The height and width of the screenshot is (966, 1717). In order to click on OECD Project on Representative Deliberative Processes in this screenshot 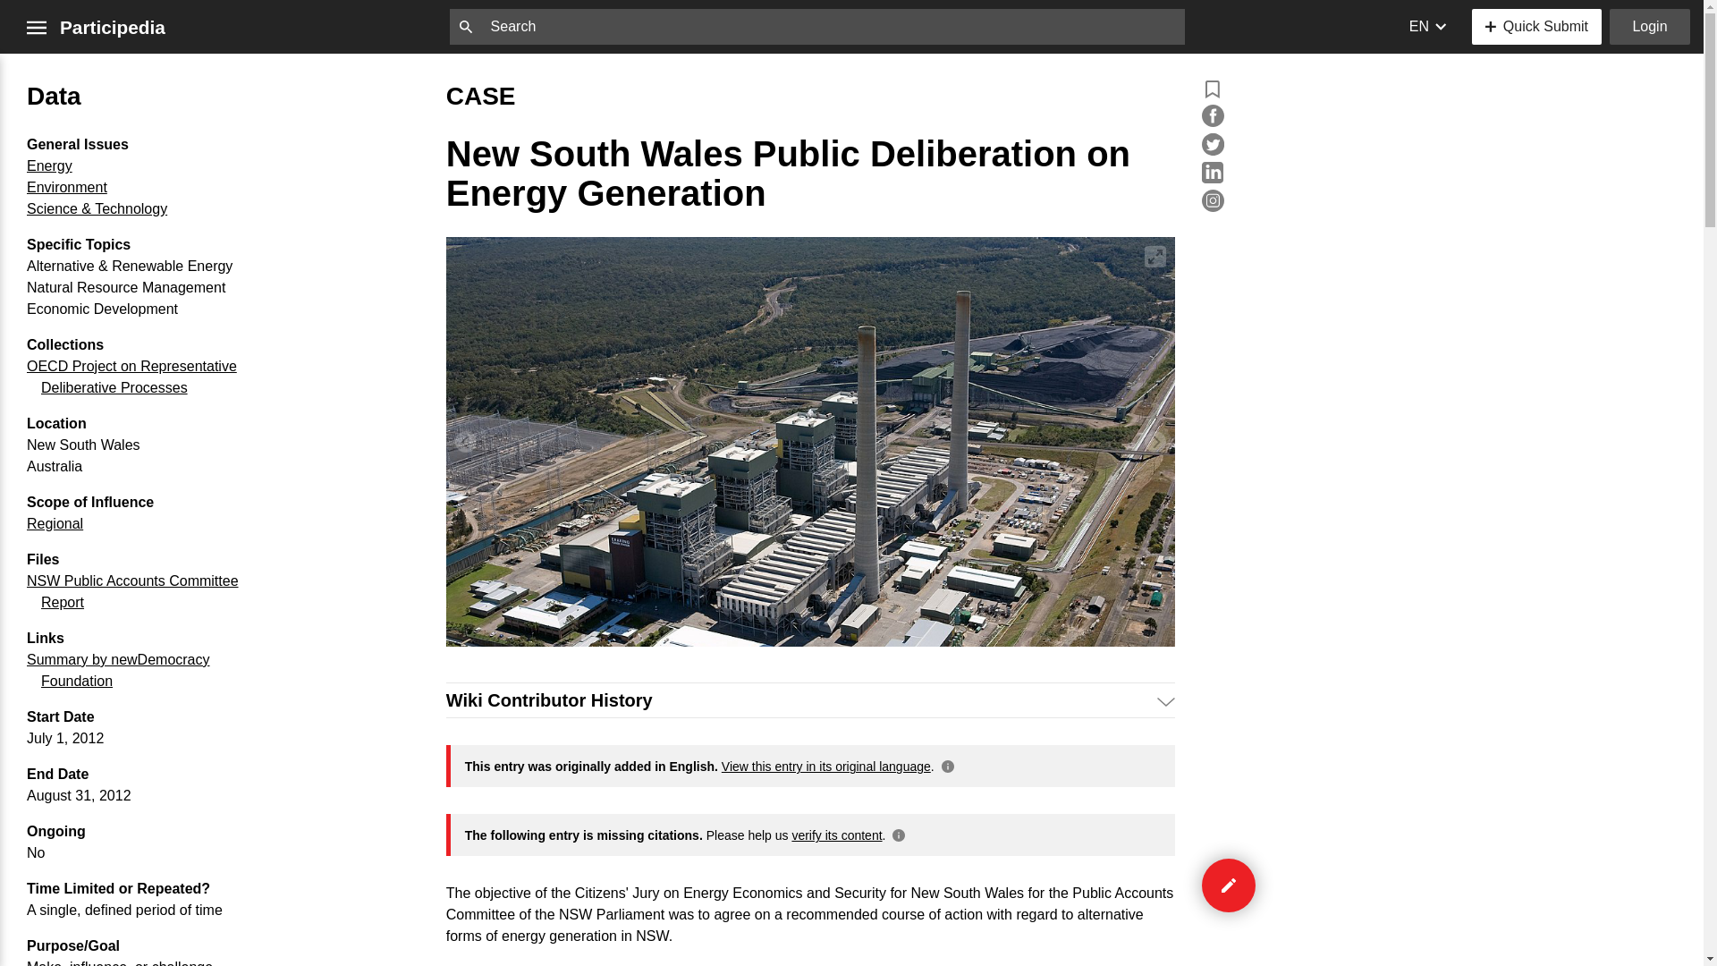, I will do `click(131, 376)`.